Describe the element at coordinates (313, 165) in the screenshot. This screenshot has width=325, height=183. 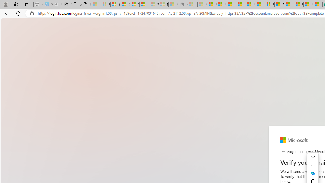
I see `More actions` at that location.